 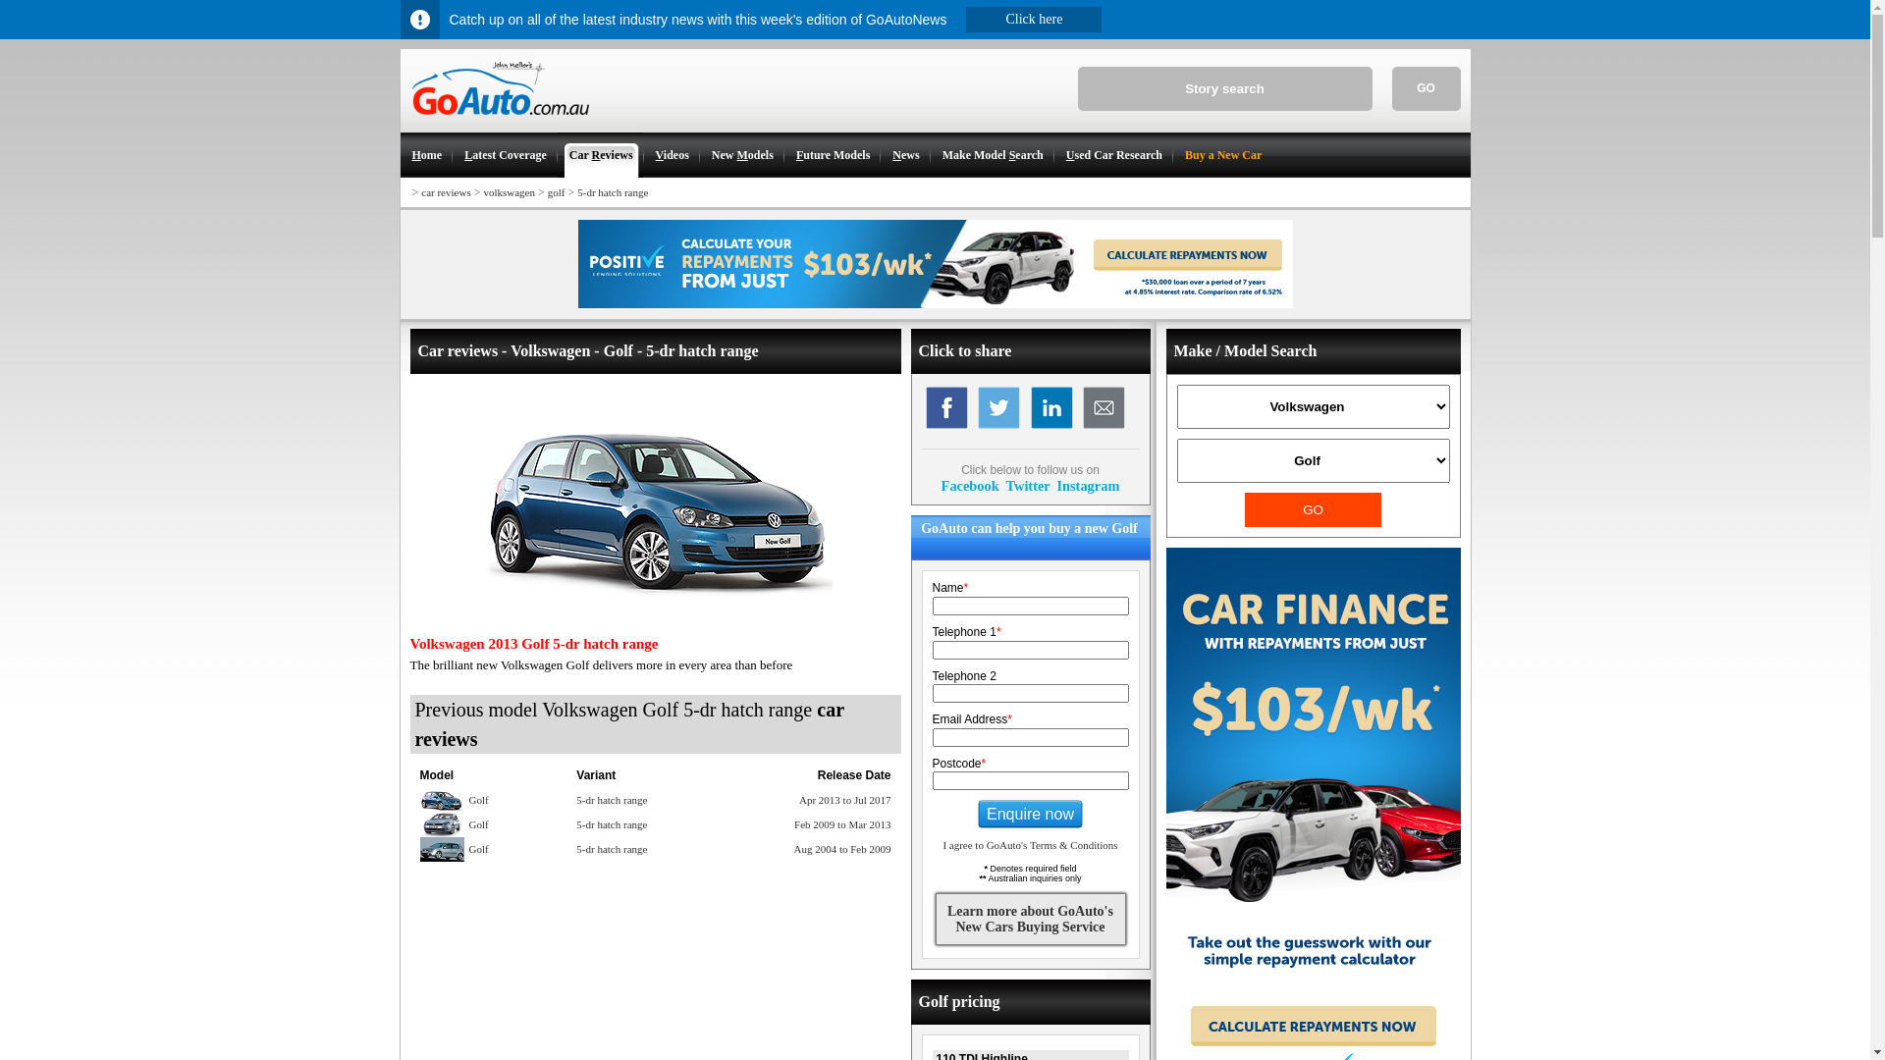 What do you see at coordinates (426, 155) in the screenshot?
I see `Home` at bounding box center [426, 155].